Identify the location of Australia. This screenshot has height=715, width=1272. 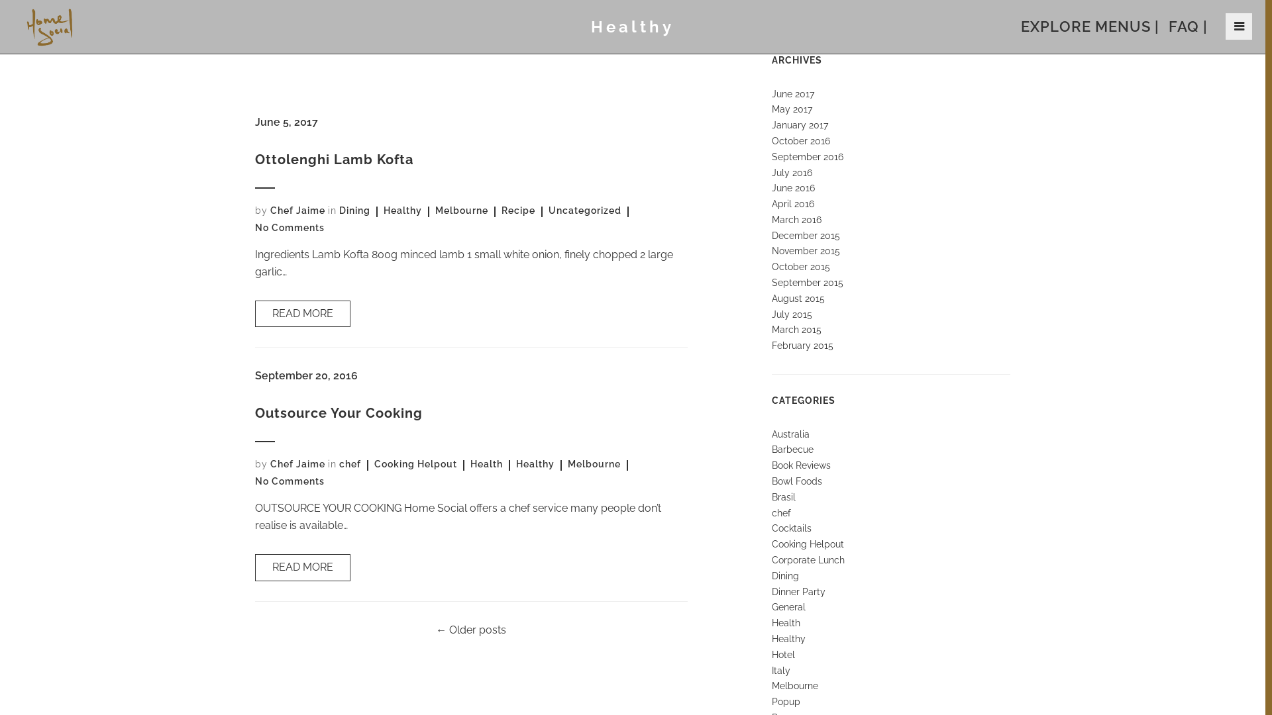
(791, 434).